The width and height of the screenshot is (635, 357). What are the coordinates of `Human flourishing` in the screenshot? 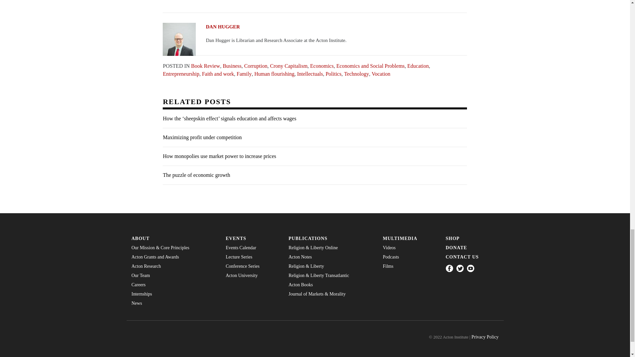 It's located at (275, 73).